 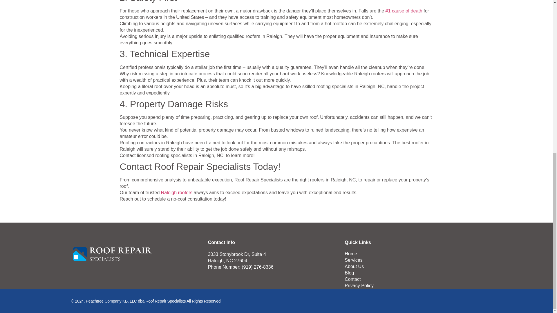 What do you see at coordinates (413, 286) in the screenshot?
I see `Privacy Policy` at bounding box center [413, 286].